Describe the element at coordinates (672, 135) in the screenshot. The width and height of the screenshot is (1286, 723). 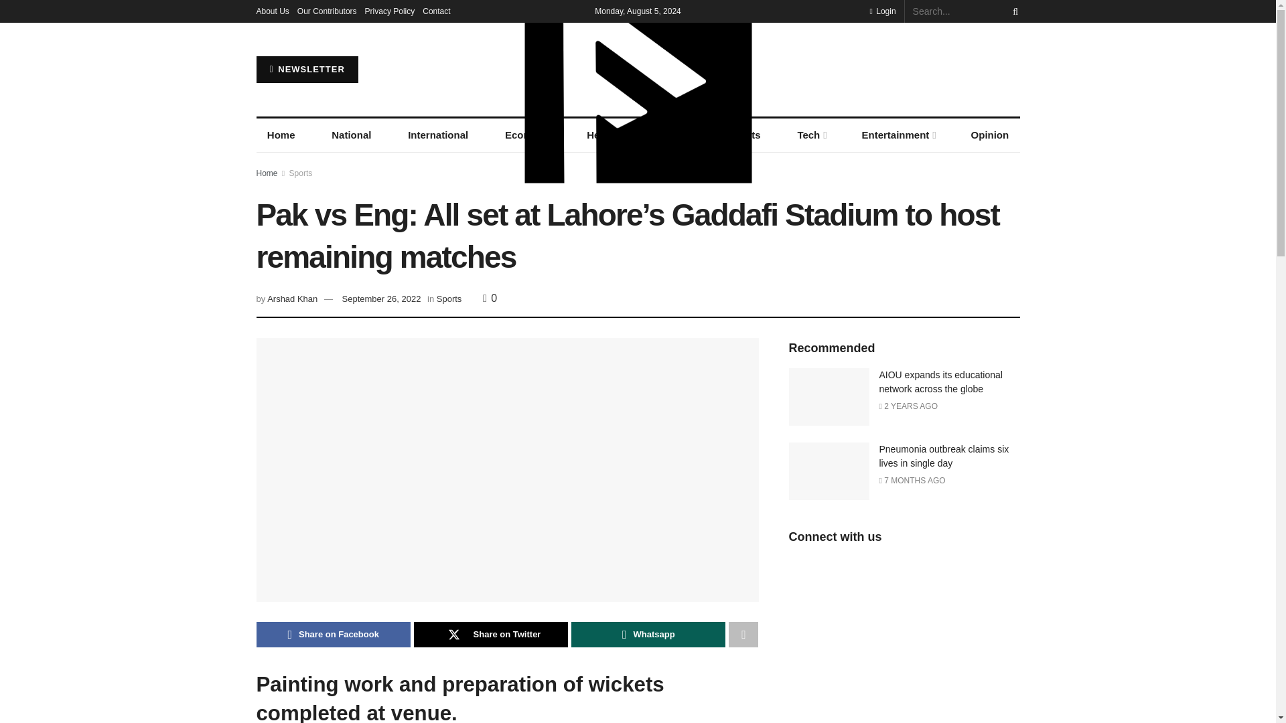
I see `Science` at that location.